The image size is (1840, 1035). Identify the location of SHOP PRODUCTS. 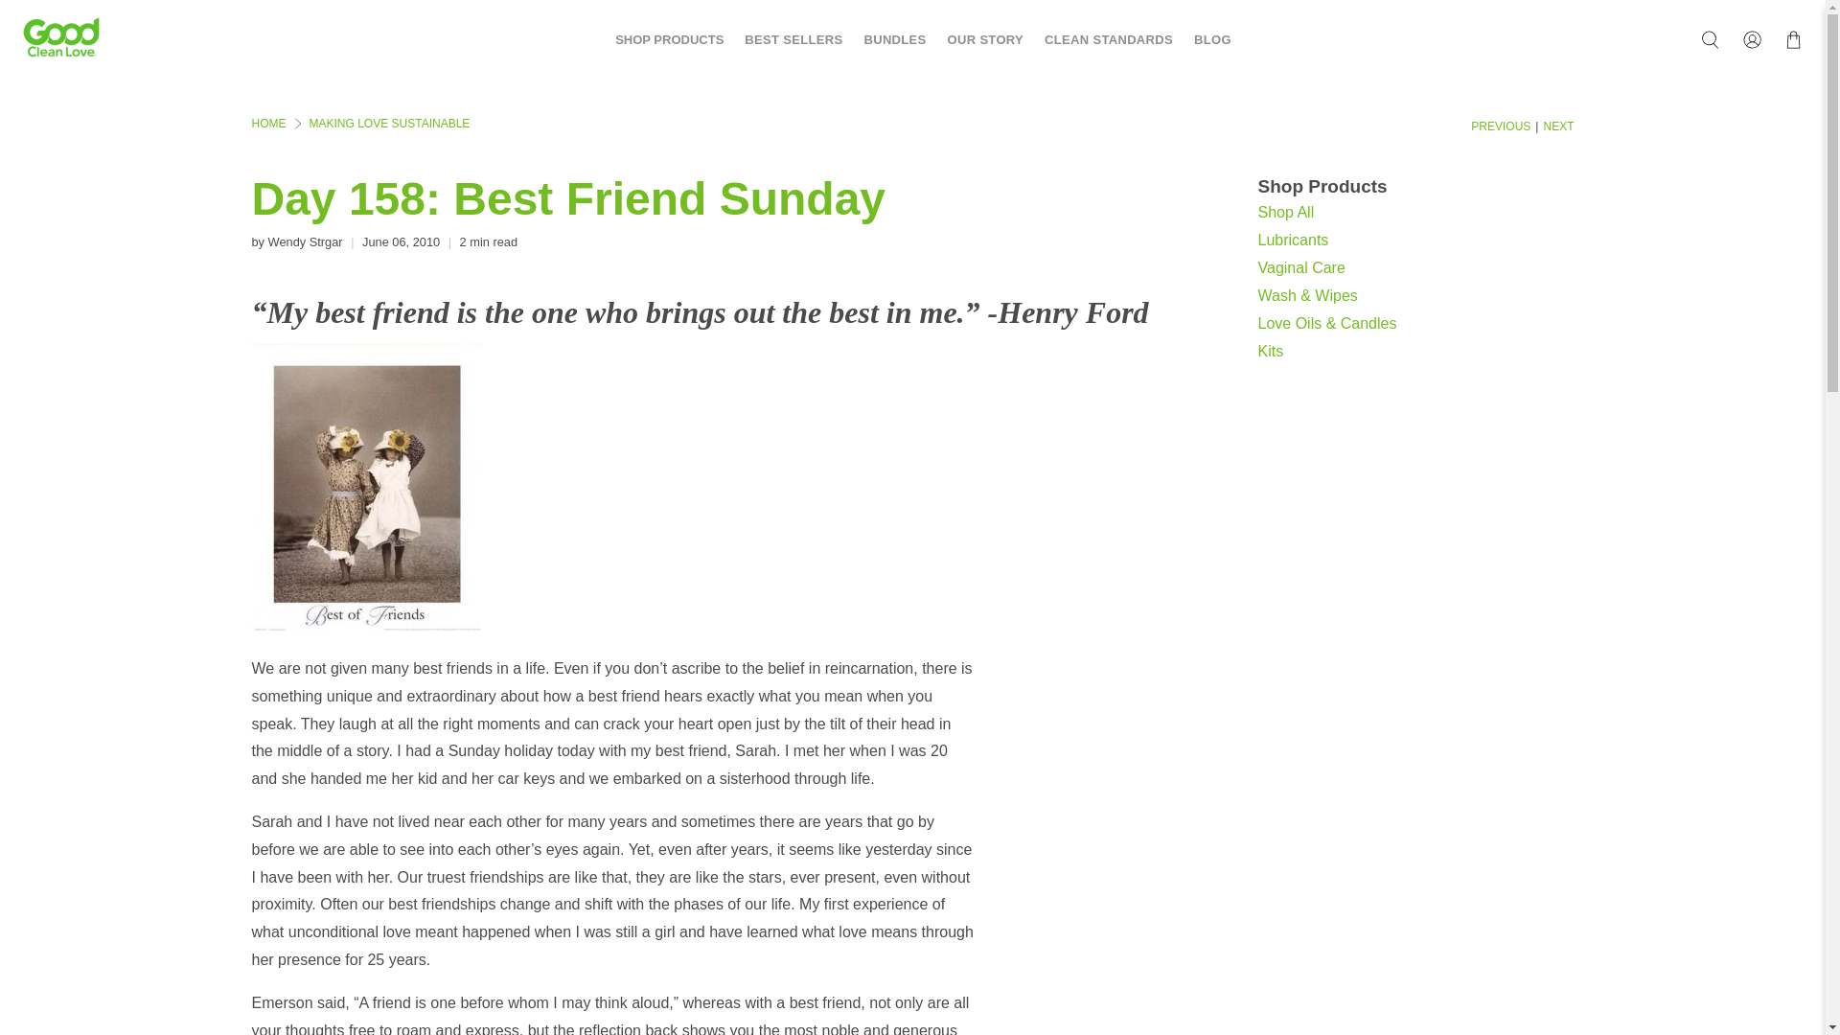
(658, 40).